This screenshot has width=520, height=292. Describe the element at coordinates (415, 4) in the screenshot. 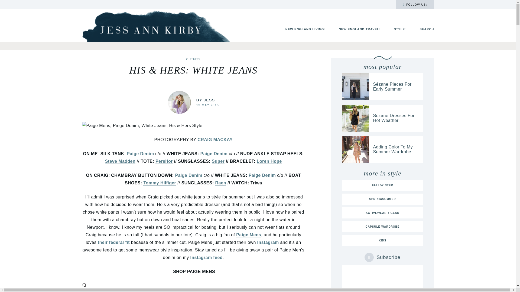

I see `FOLLOW US` at that location.